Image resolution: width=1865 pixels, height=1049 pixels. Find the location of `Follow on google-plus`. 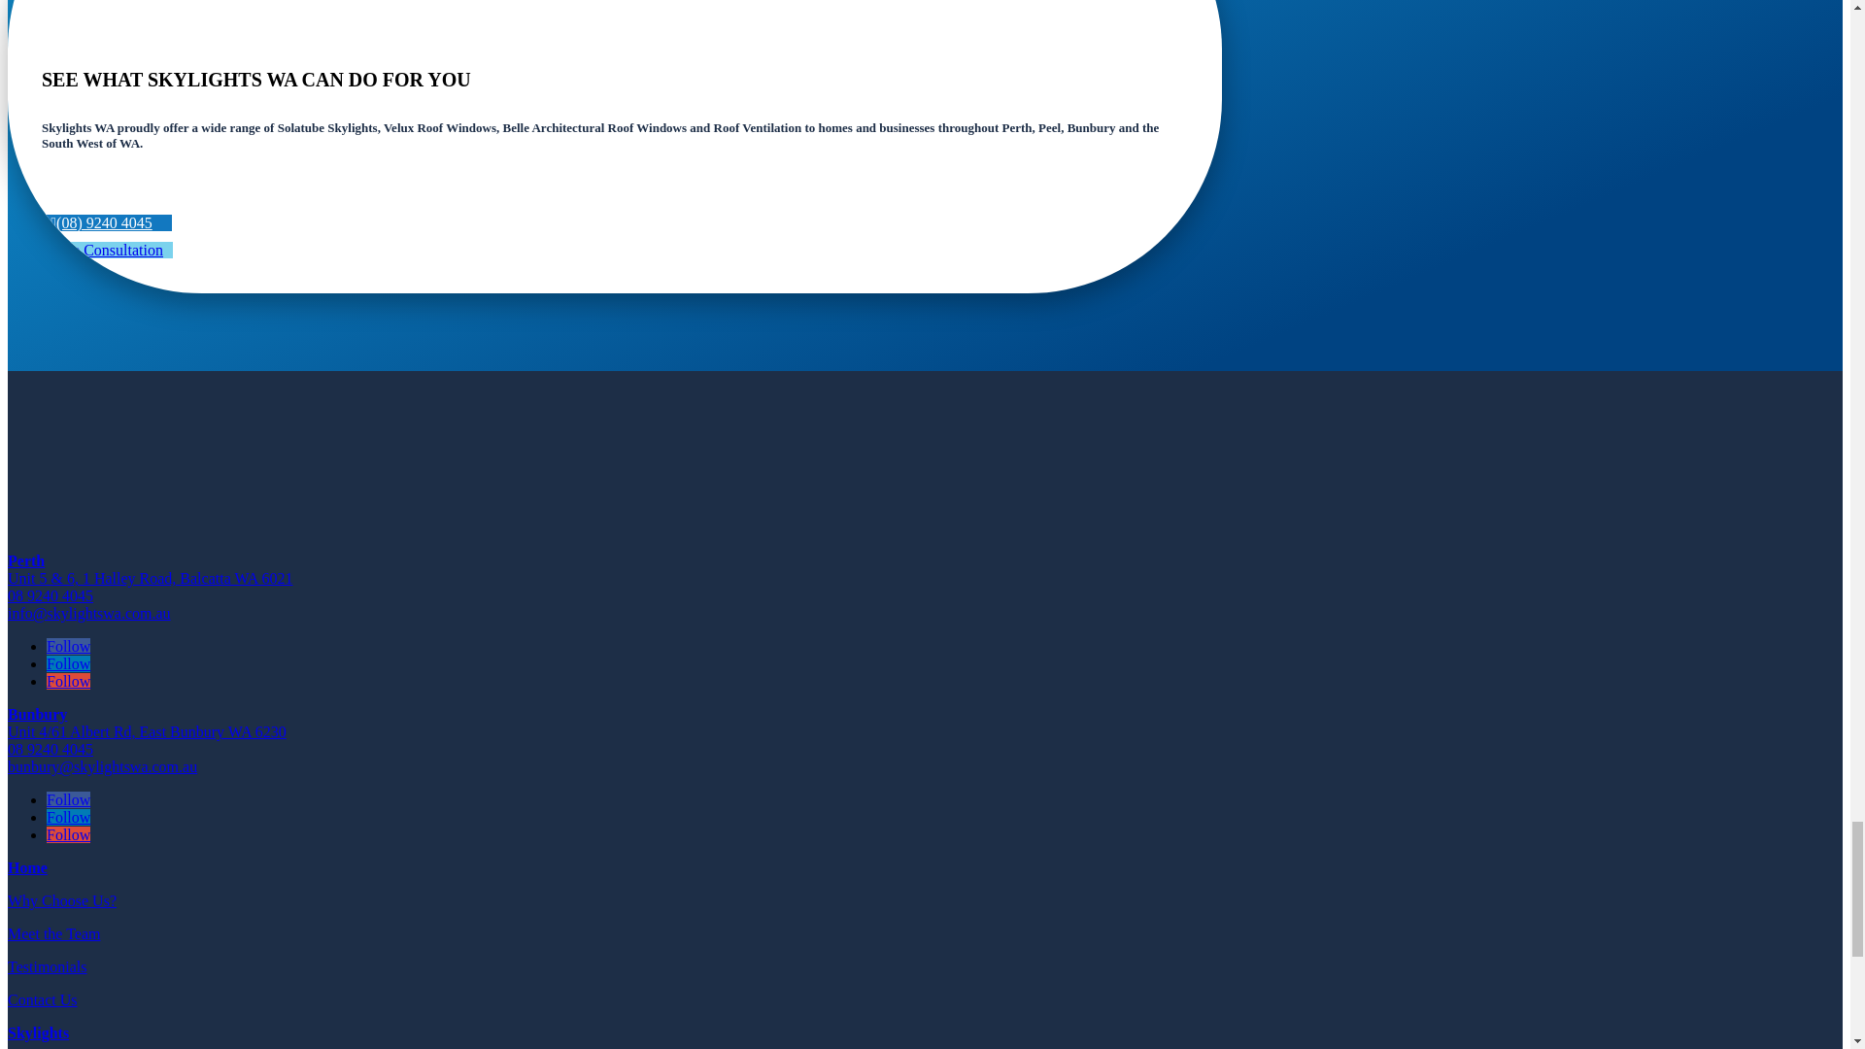

Follow on google-plus is located at coordinates (68, 835).